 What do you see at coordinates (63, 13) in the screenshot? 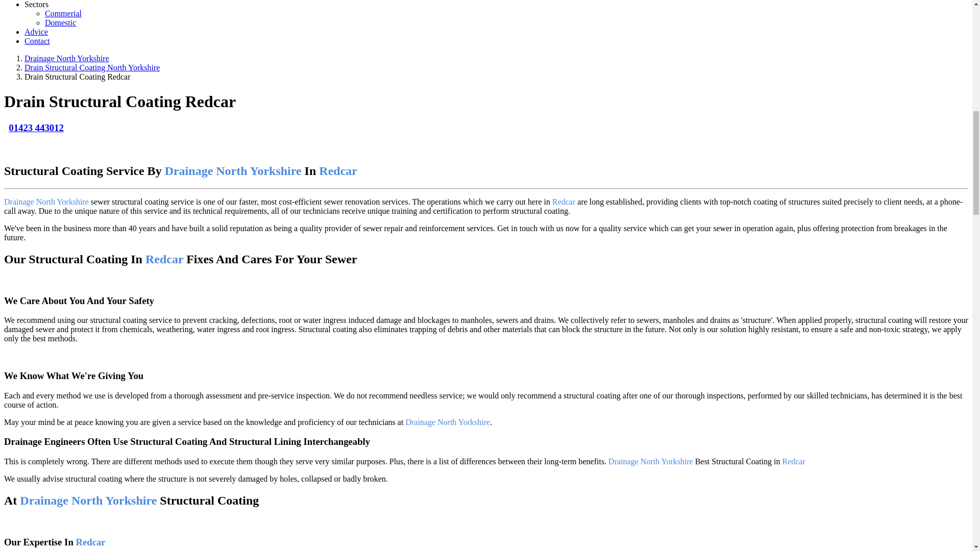
I see `Commerial` at bounding box center [63, 13].